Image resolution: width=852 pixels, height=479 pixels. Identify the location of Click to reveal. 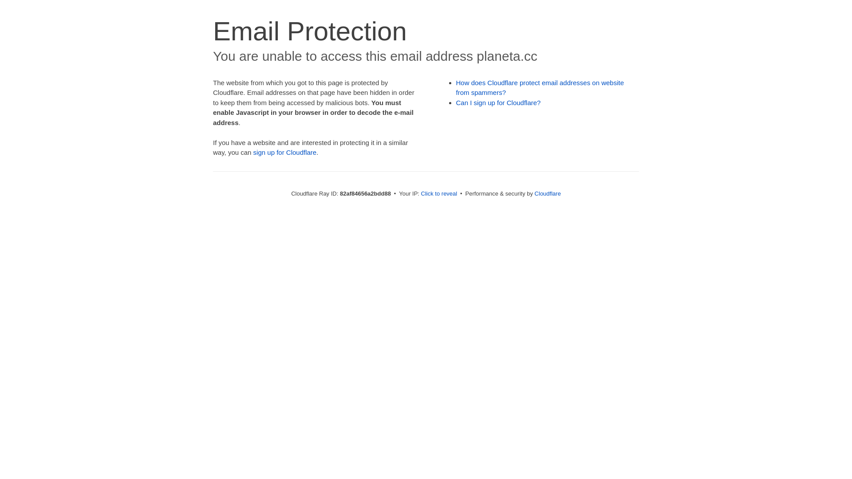
(439, 193).